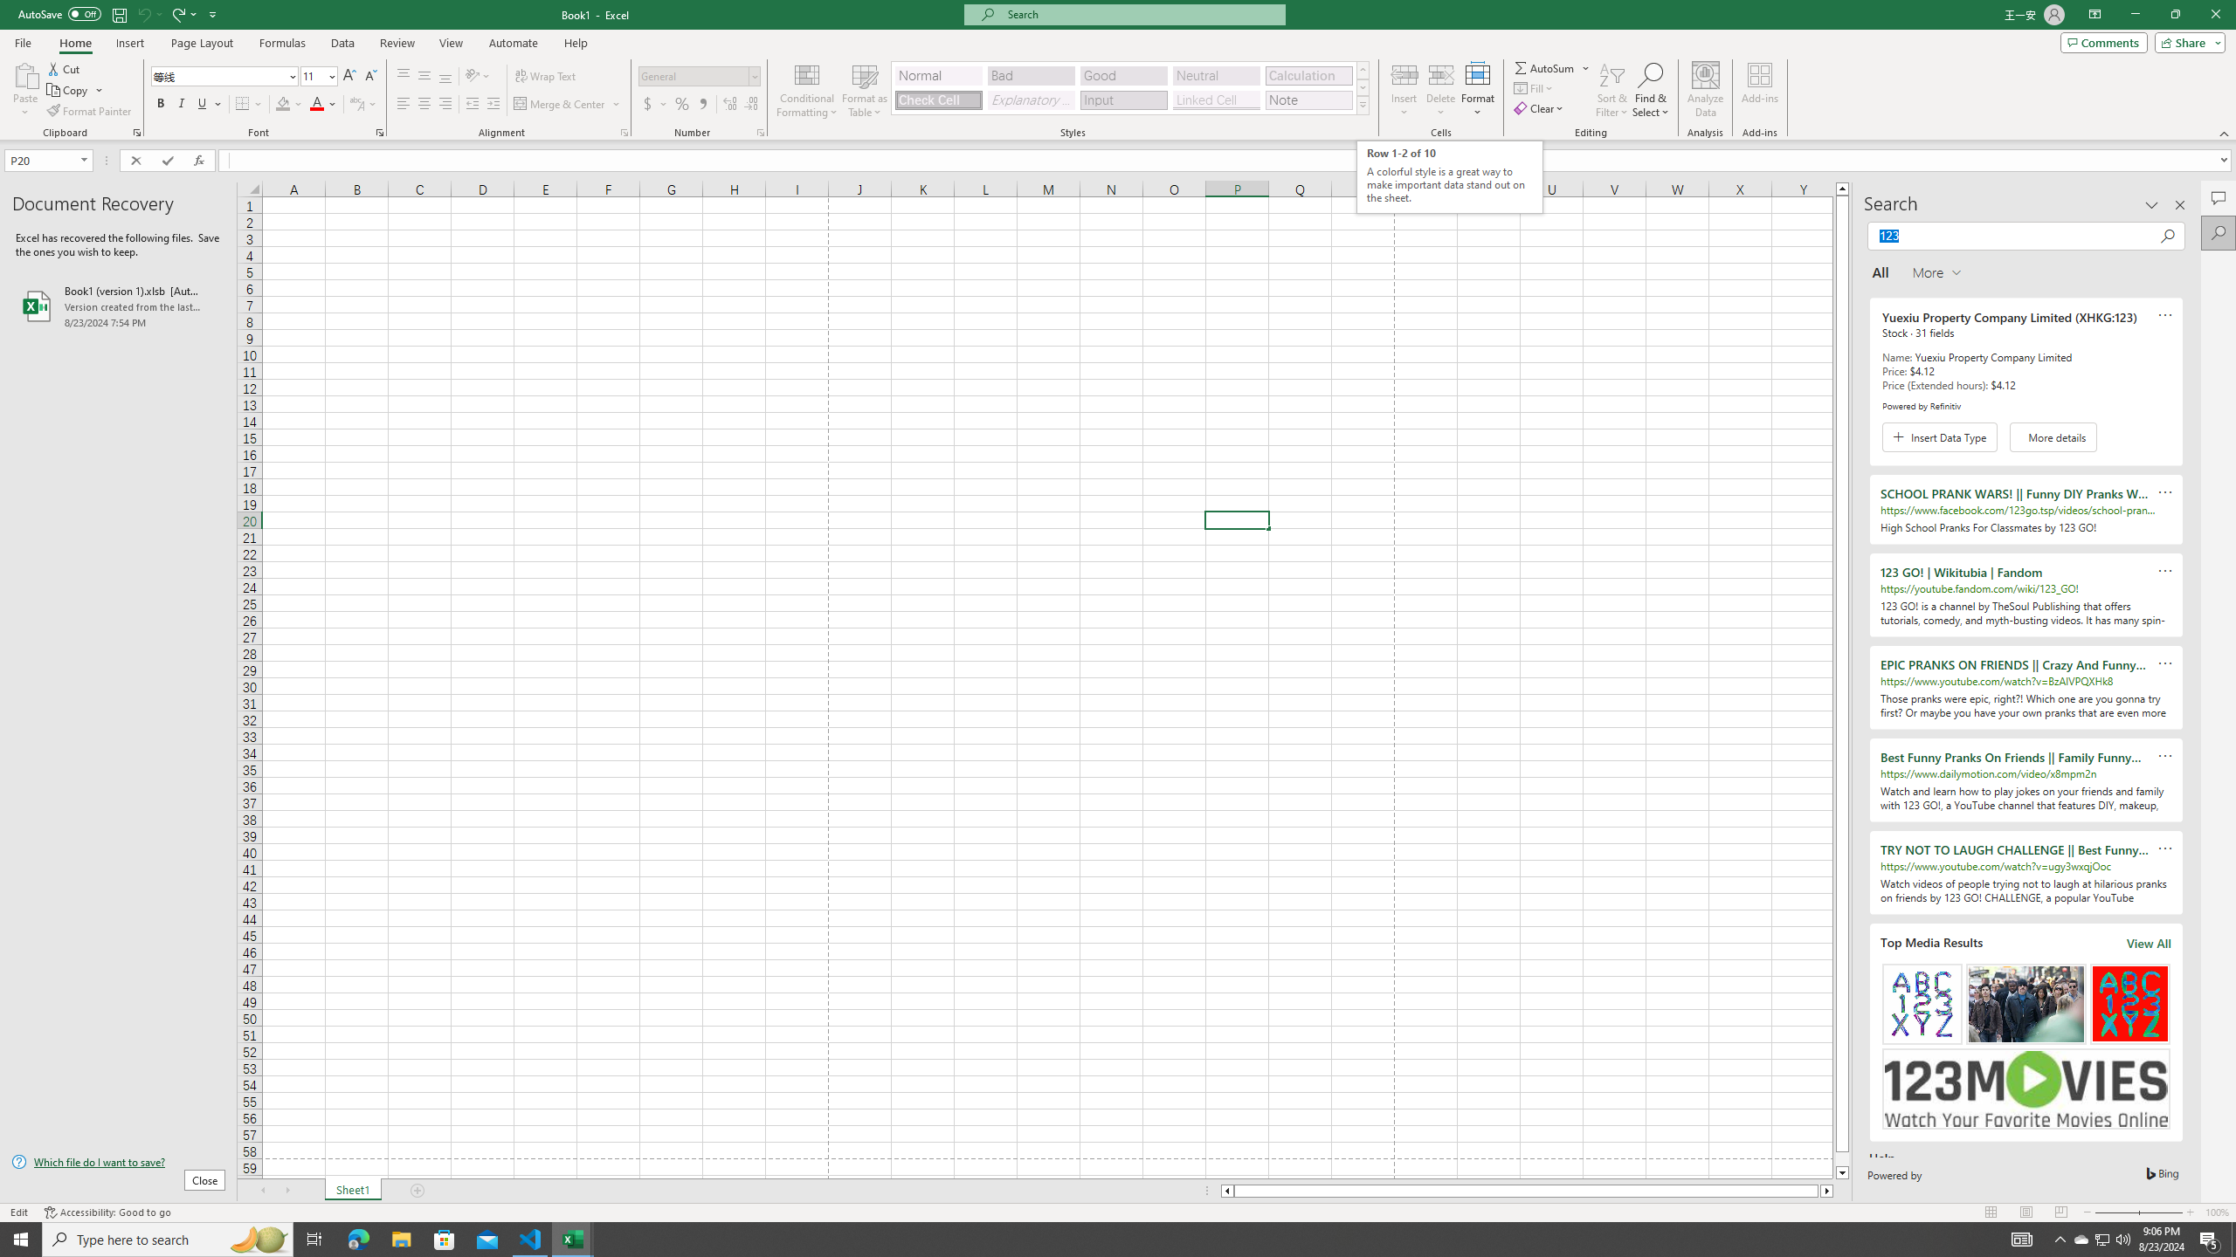  I want to click on Font Size, so click(314, 75).